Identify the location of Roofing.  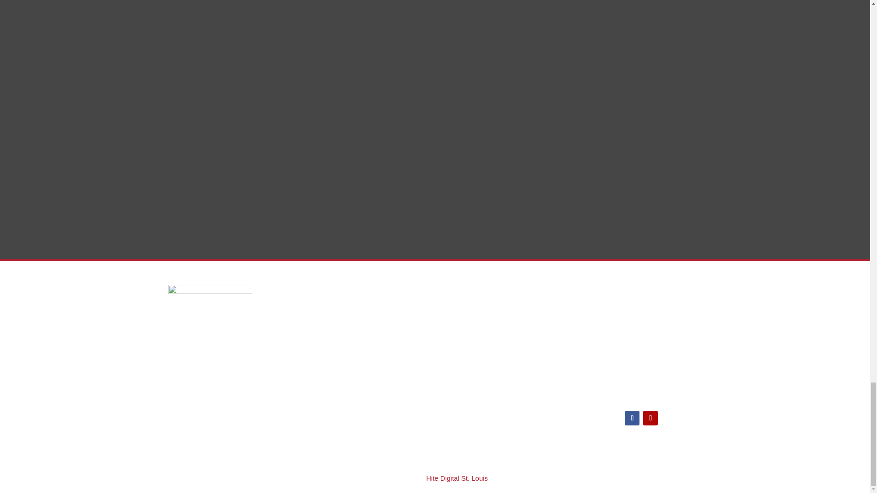
(463, 313).